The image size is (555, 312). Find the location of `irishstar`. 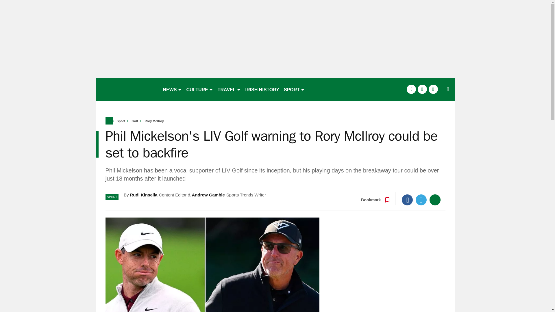

irishstar is located at coordinates (127, 89).